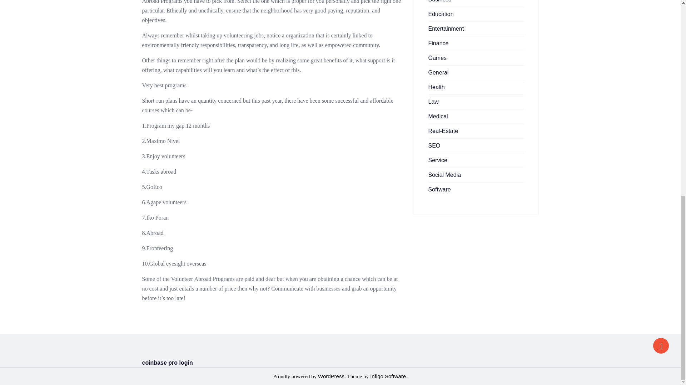  What do you see at coordinates (446, 29) in the screenshot?
I see `Entertainment` at bounding box center [446, 29].